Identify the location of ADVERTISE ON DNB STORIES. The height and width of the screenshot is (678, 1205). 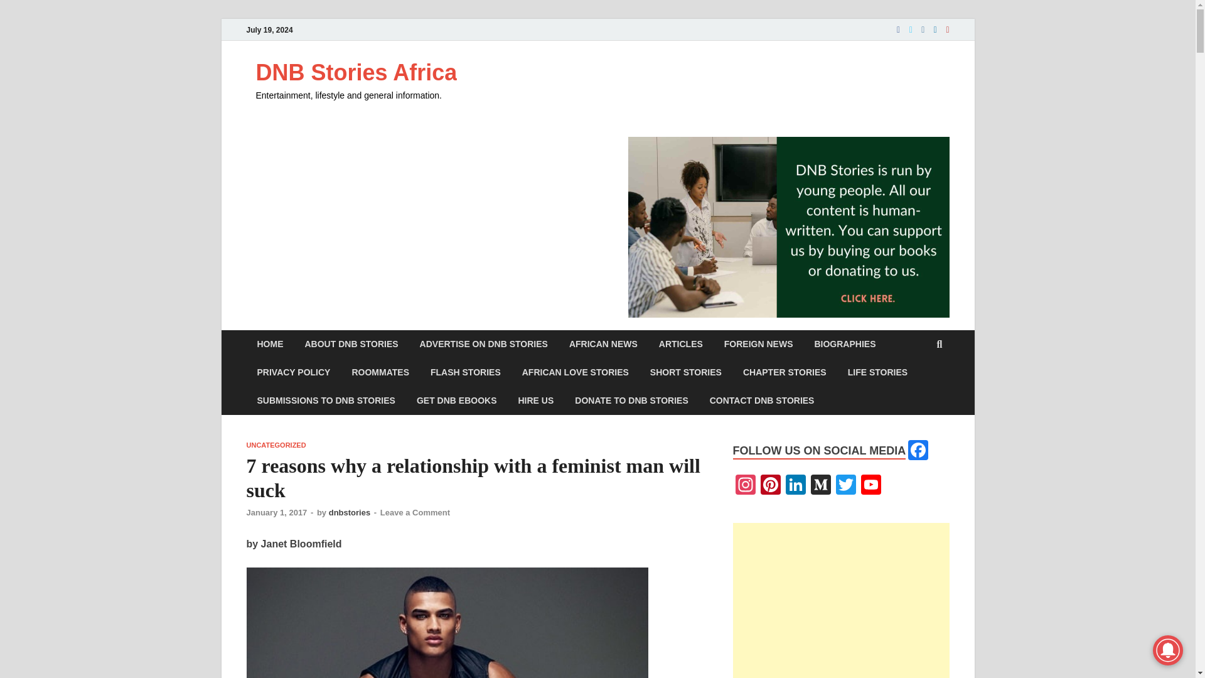
(484, 344).